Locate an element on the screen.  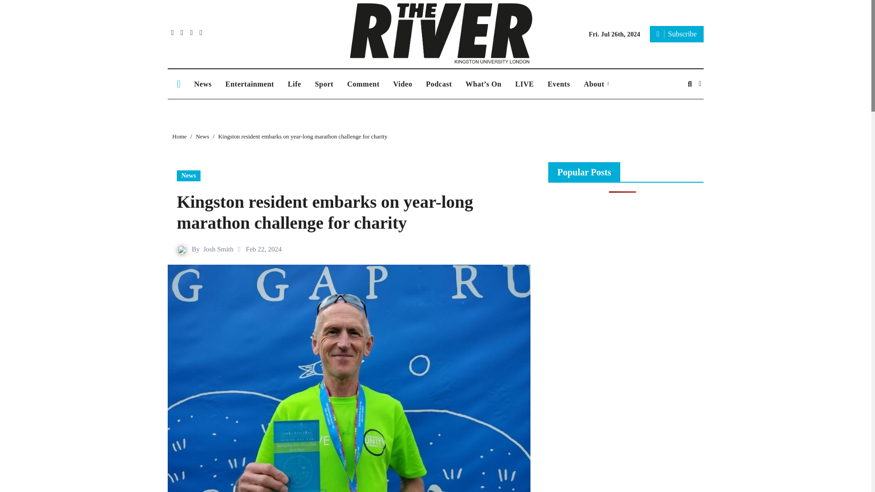
Sport is located at coordinates (324, 84).